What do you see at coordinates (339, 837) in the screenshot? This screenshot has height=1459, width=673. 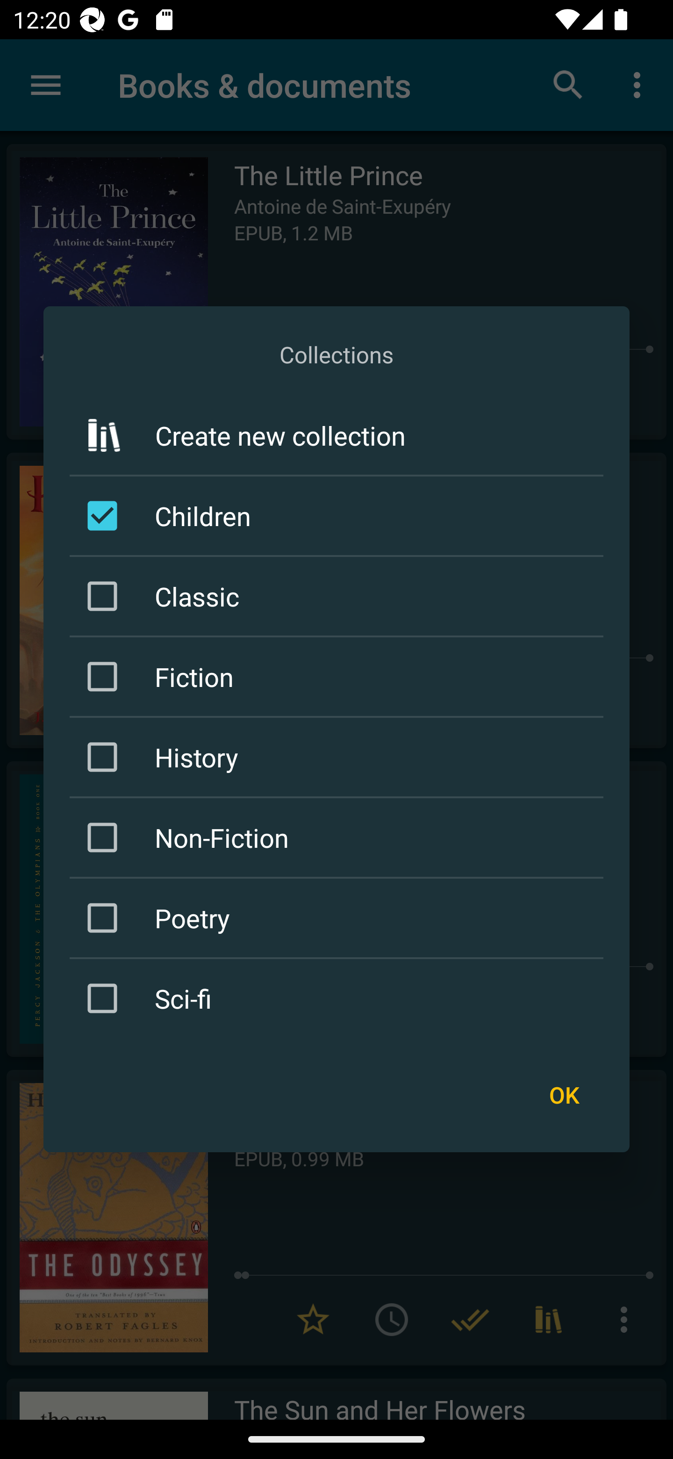 I see `Non-Fiction` at bounding box center [339, 837].